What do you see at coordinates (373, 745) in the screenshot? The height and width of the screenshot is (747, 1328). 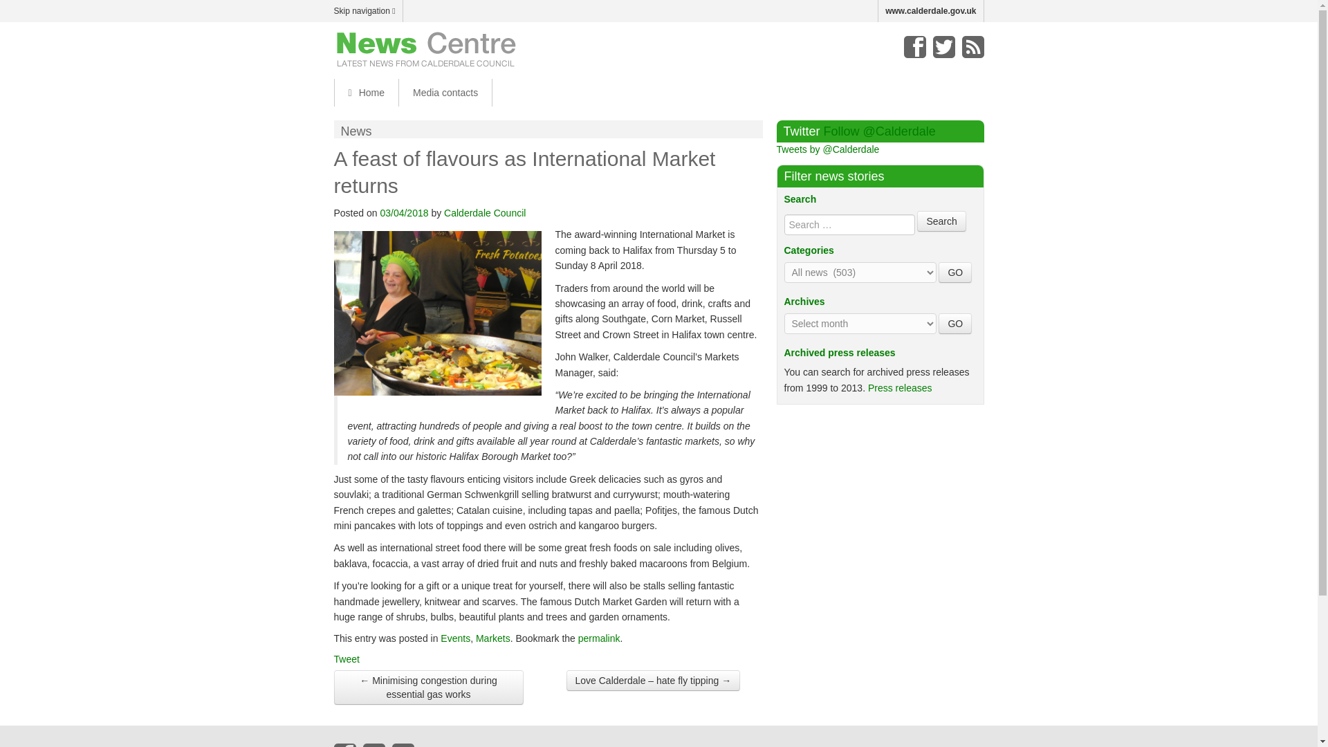 I see `Twitter` at bounding box center [373, 745].